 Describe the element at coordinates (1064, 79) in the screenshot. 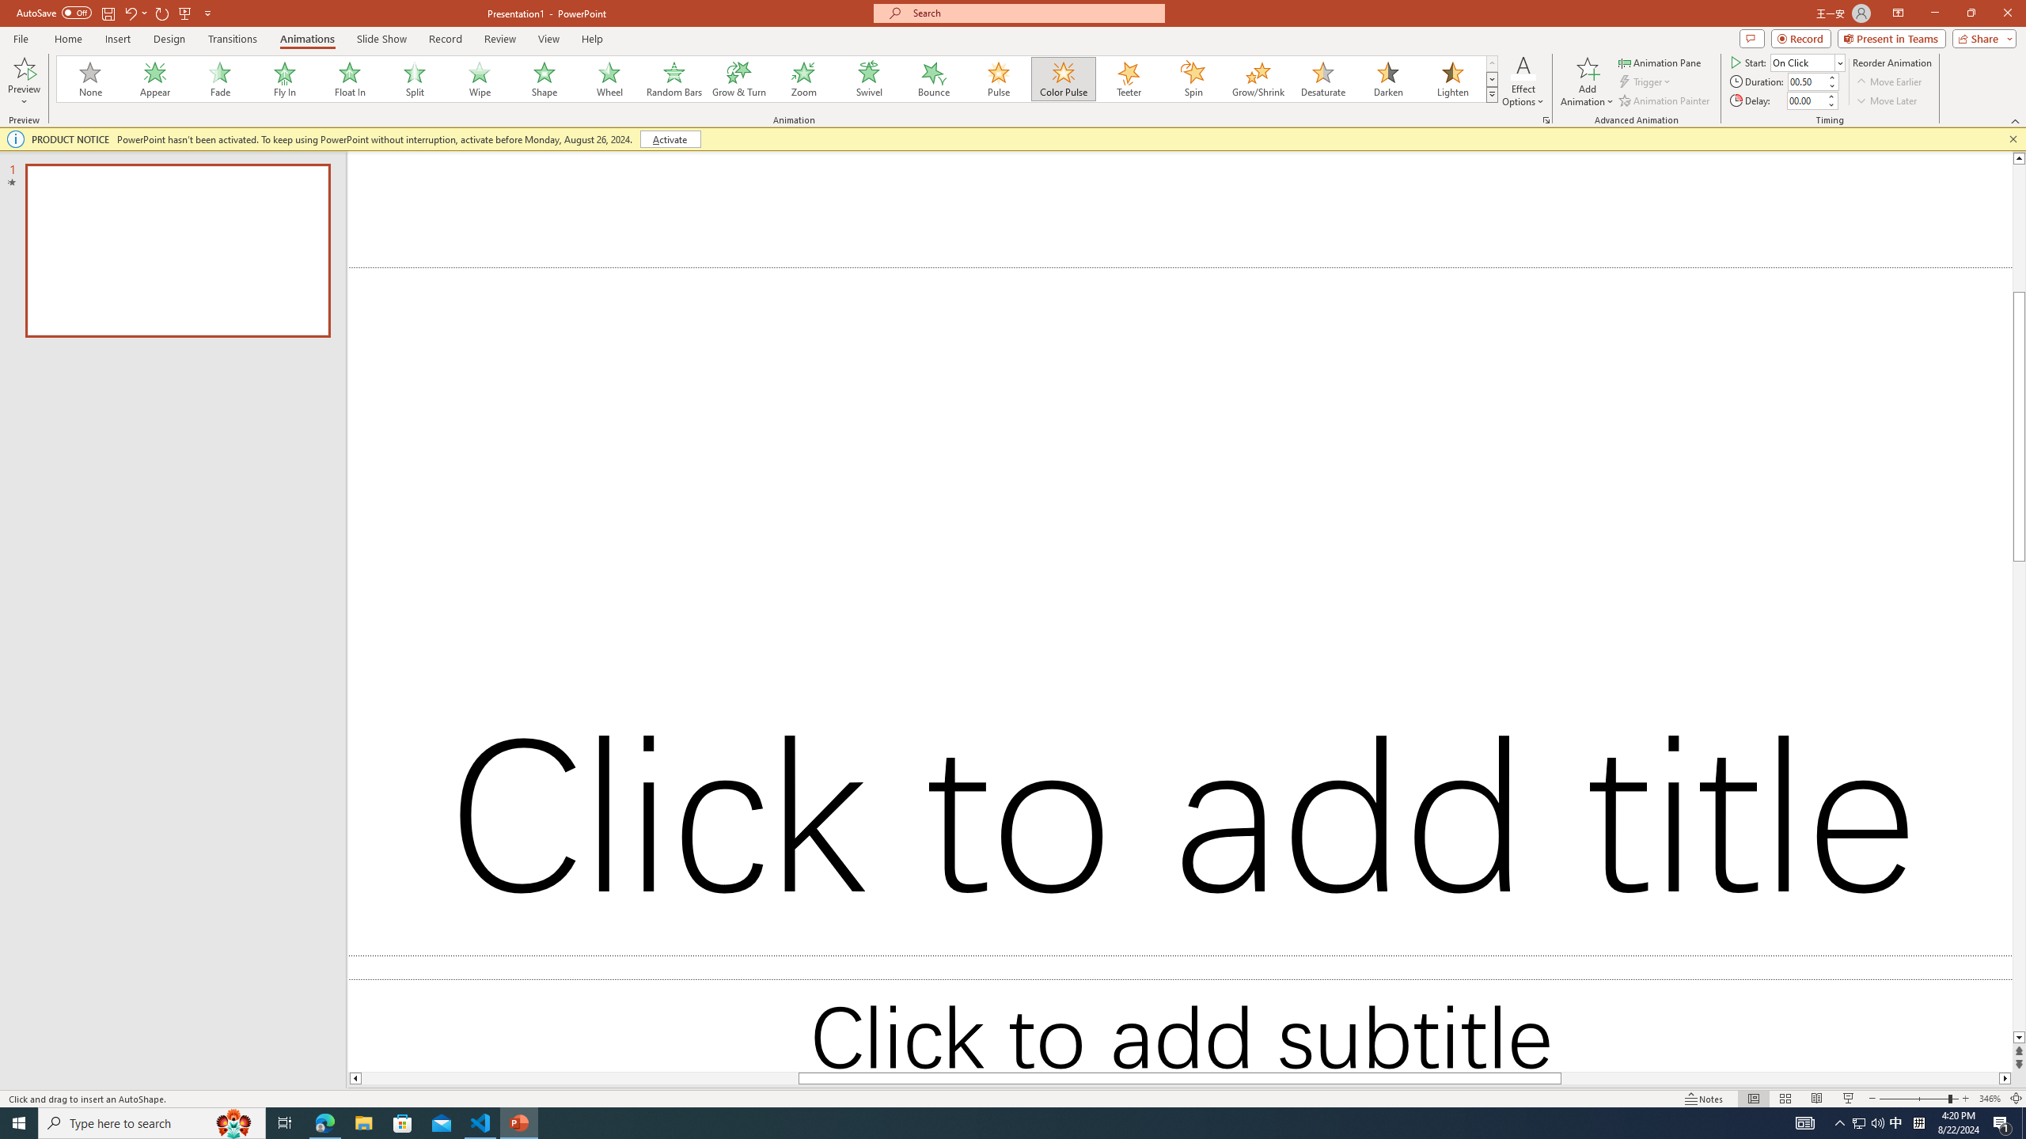

I see `Color Pulse` at that location.